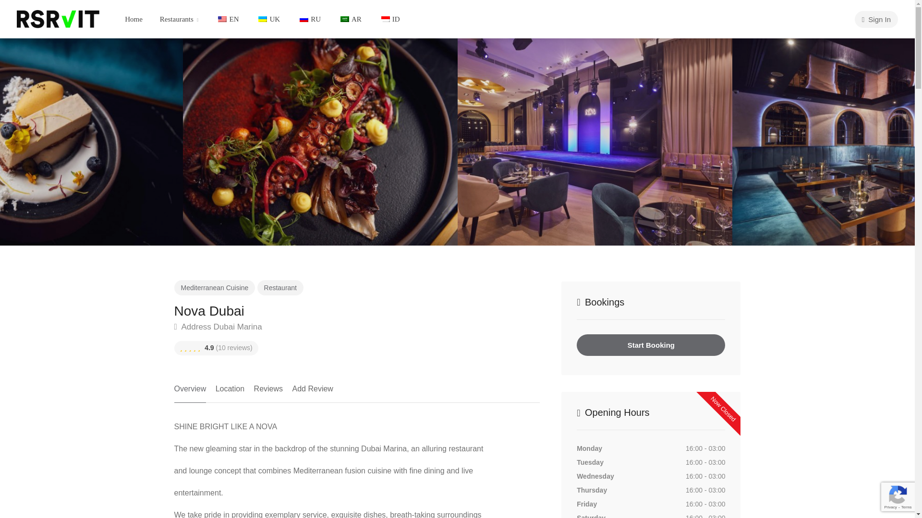 This screenshot has height=518, width=922. I want to click on Russian, so click(303, 19).